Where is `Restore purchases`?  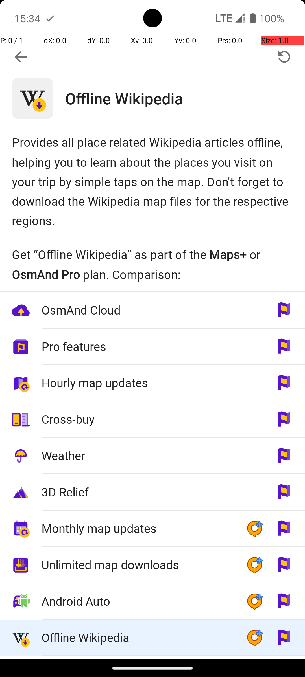 Restore purchases is located at coordinates (284, 57).